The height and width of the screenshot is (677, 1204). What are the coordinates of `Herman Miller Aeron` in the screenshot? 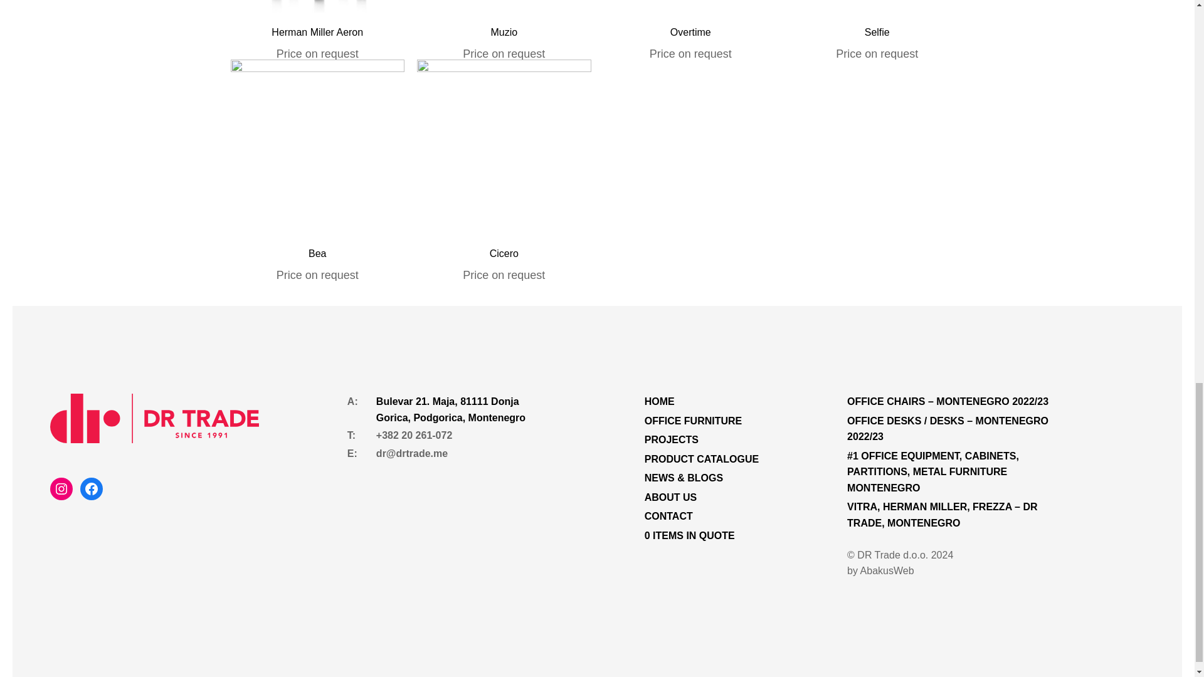 It's located at (317, 33).